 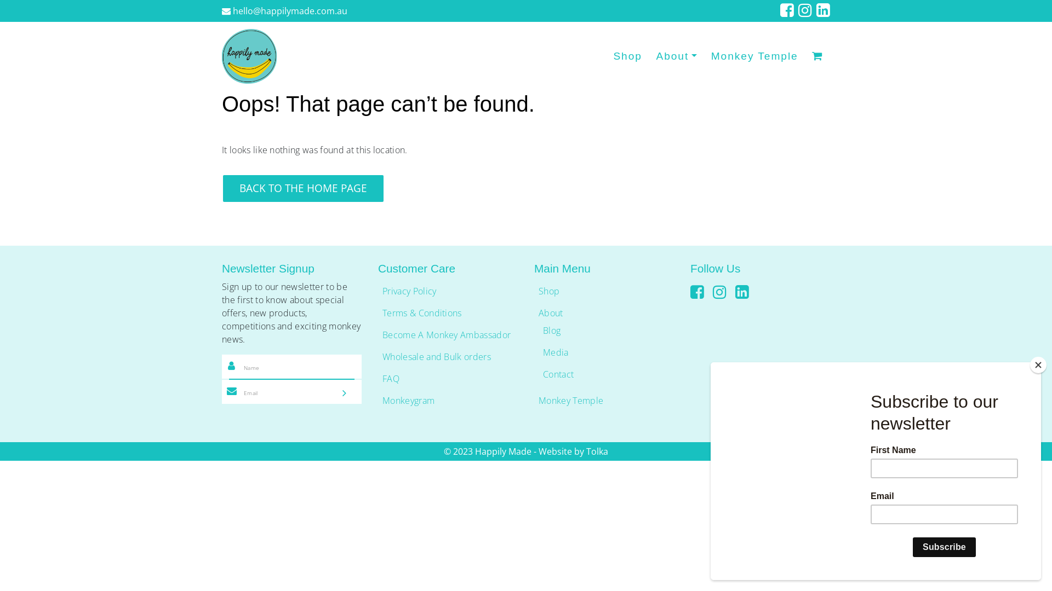 I want to click on Wholesale and Bulk orders, so click(x=437, y=357).